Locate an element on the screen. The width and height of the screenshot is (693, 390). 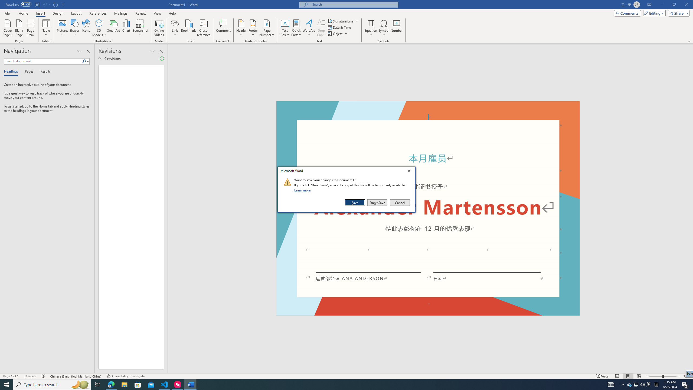
Can't Undo is located at coordinates (46, 4).